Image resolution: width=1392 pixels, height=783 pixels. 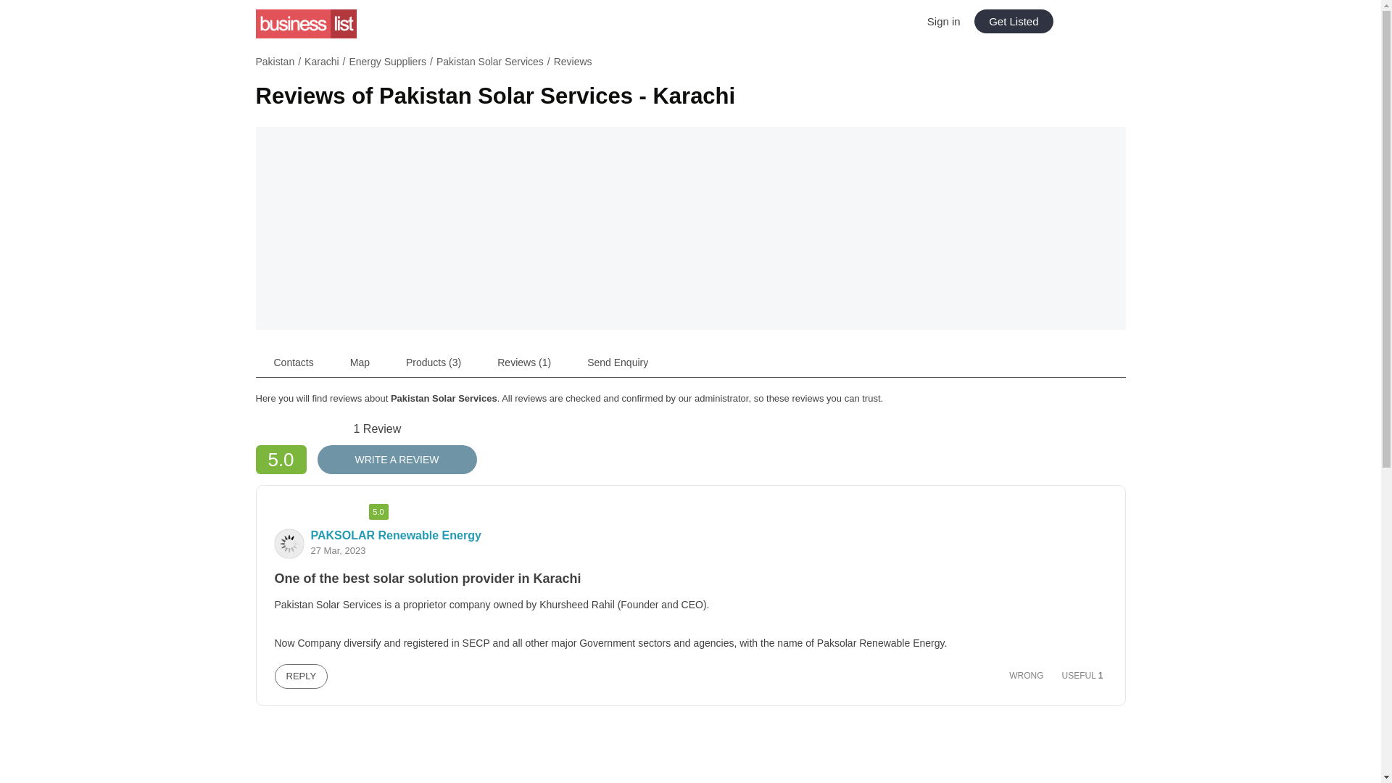 What do you see at coordinates (1014, 21) in the screenshot?
I see `Get Listed` at bounding box center [1014, 21].